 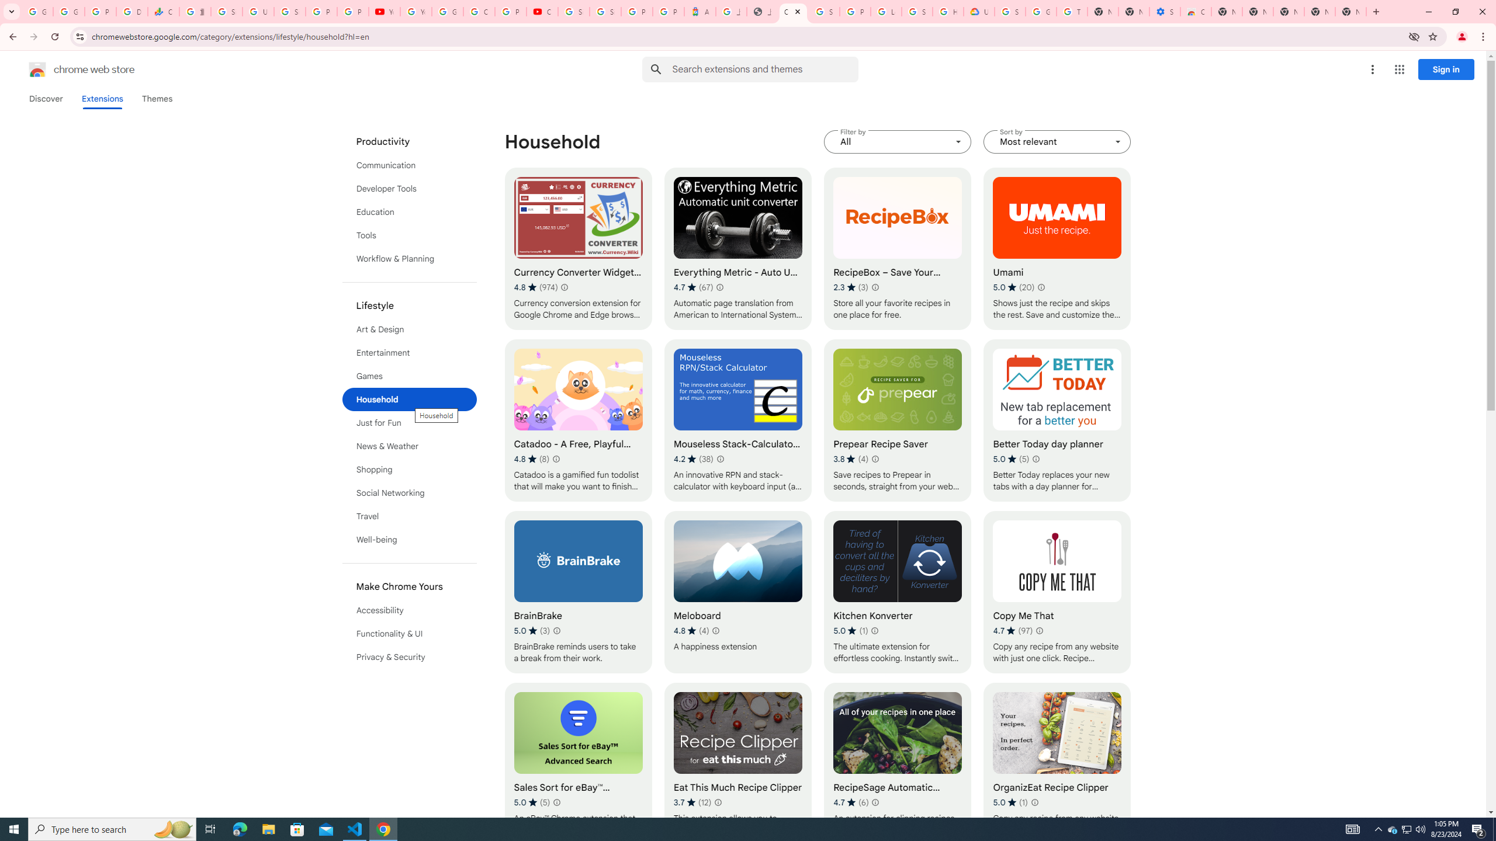 I want to click on Currencies - Google Finance, so click(x=162, y=12).